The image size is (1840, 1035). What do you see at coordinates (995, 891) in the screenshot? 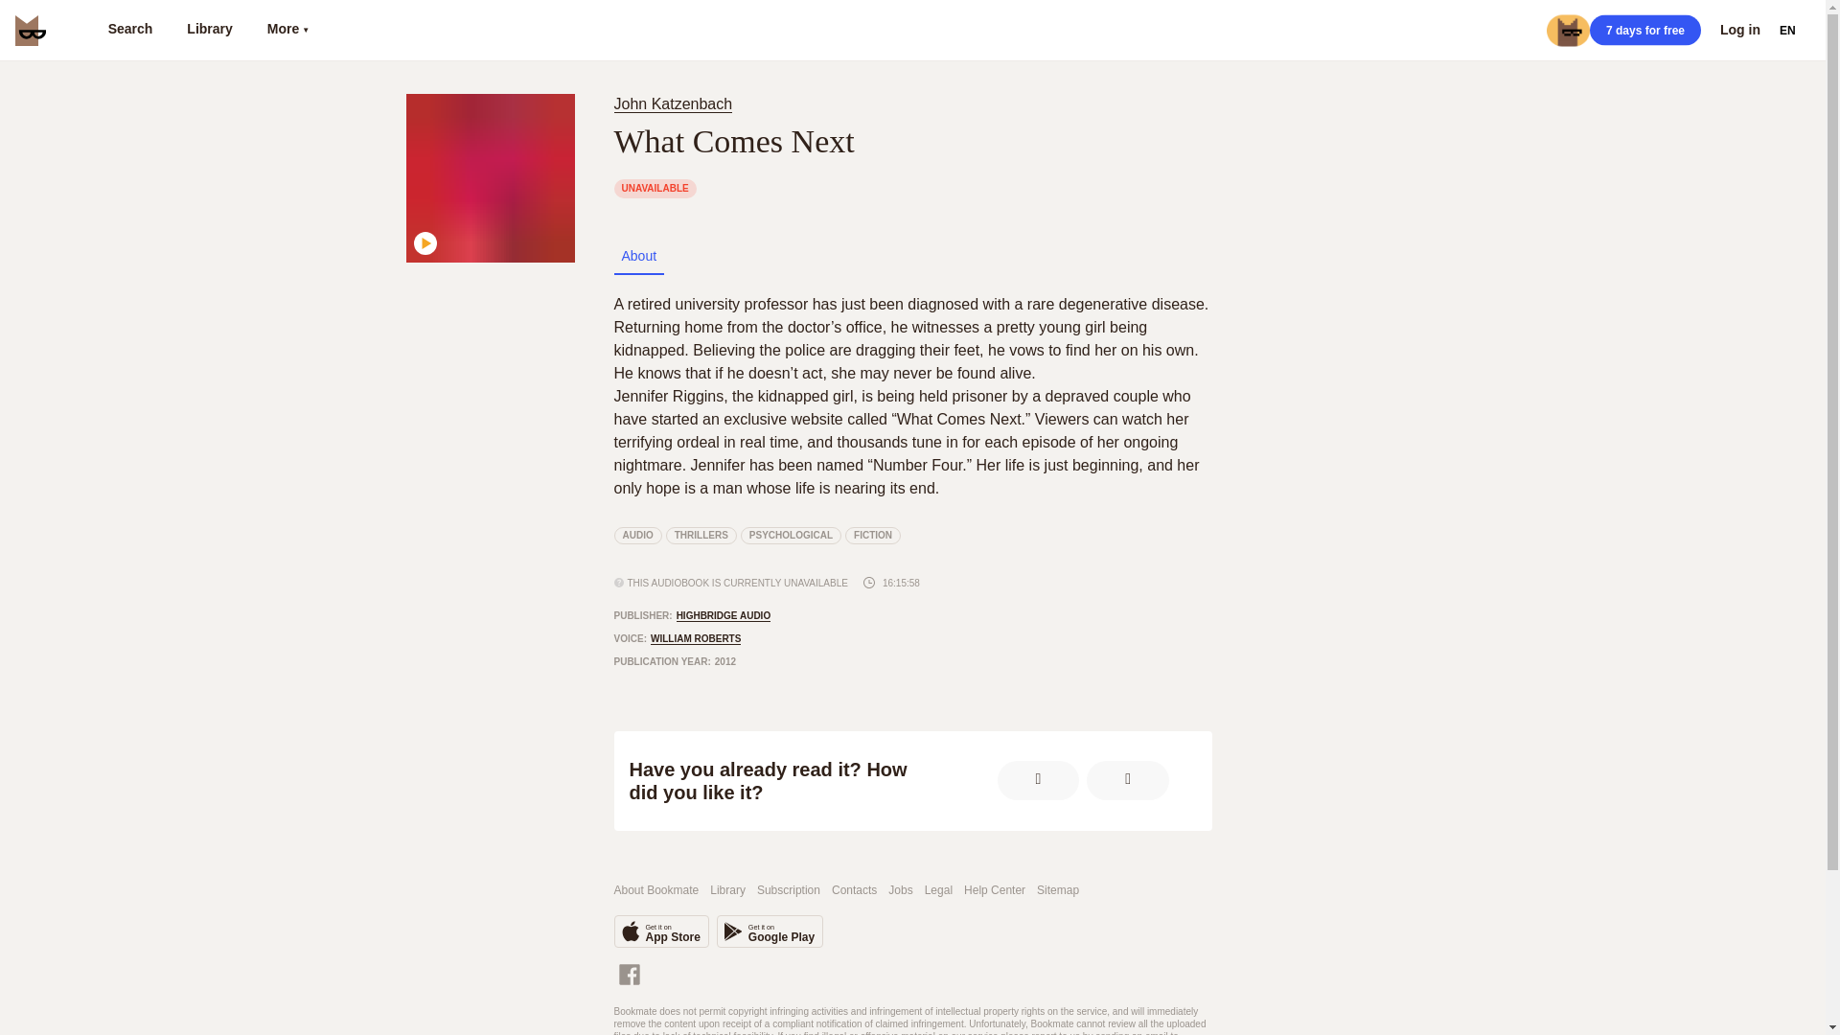
I see `Help Center` at bounding box center [995, 891].